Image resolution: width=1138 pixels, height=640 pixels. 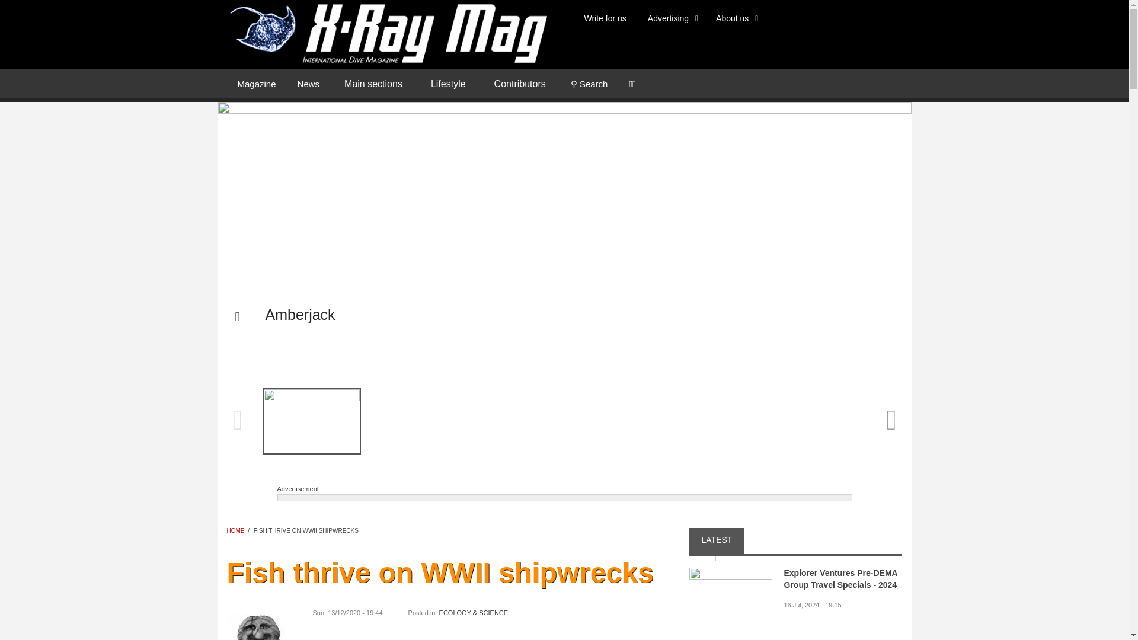 I want to click on About us, so click(x=735, y=18).